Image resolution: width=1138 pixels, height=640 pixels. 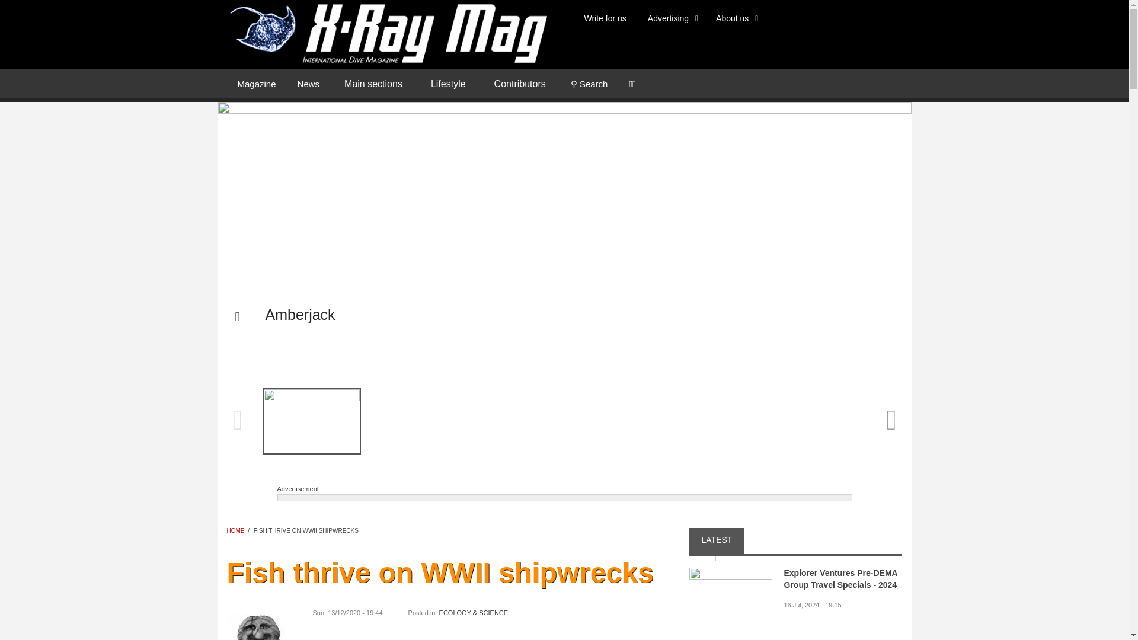 I want to click on About us, so click(x=735, y=18).